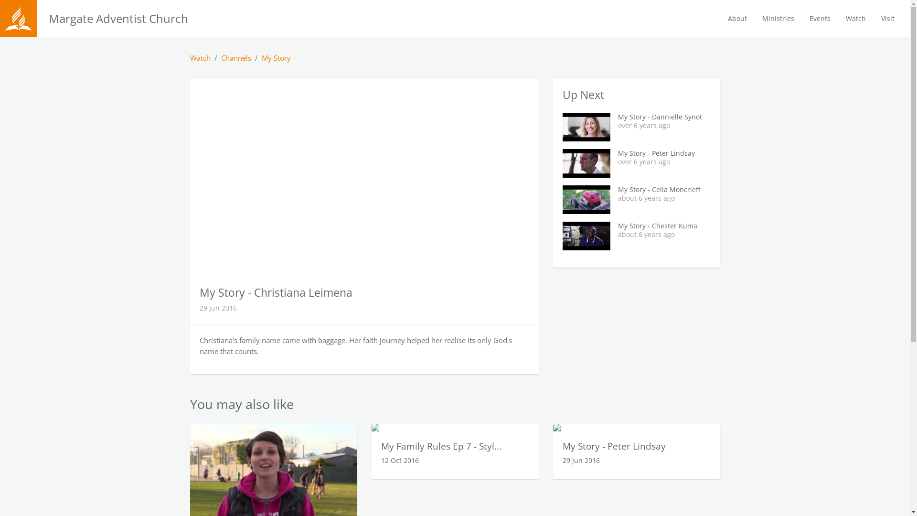 The image size is (917, 516). What do you see at coordinates (856, 19) in the screenshot?
I see `Watch` at bounding box center [856, 19].